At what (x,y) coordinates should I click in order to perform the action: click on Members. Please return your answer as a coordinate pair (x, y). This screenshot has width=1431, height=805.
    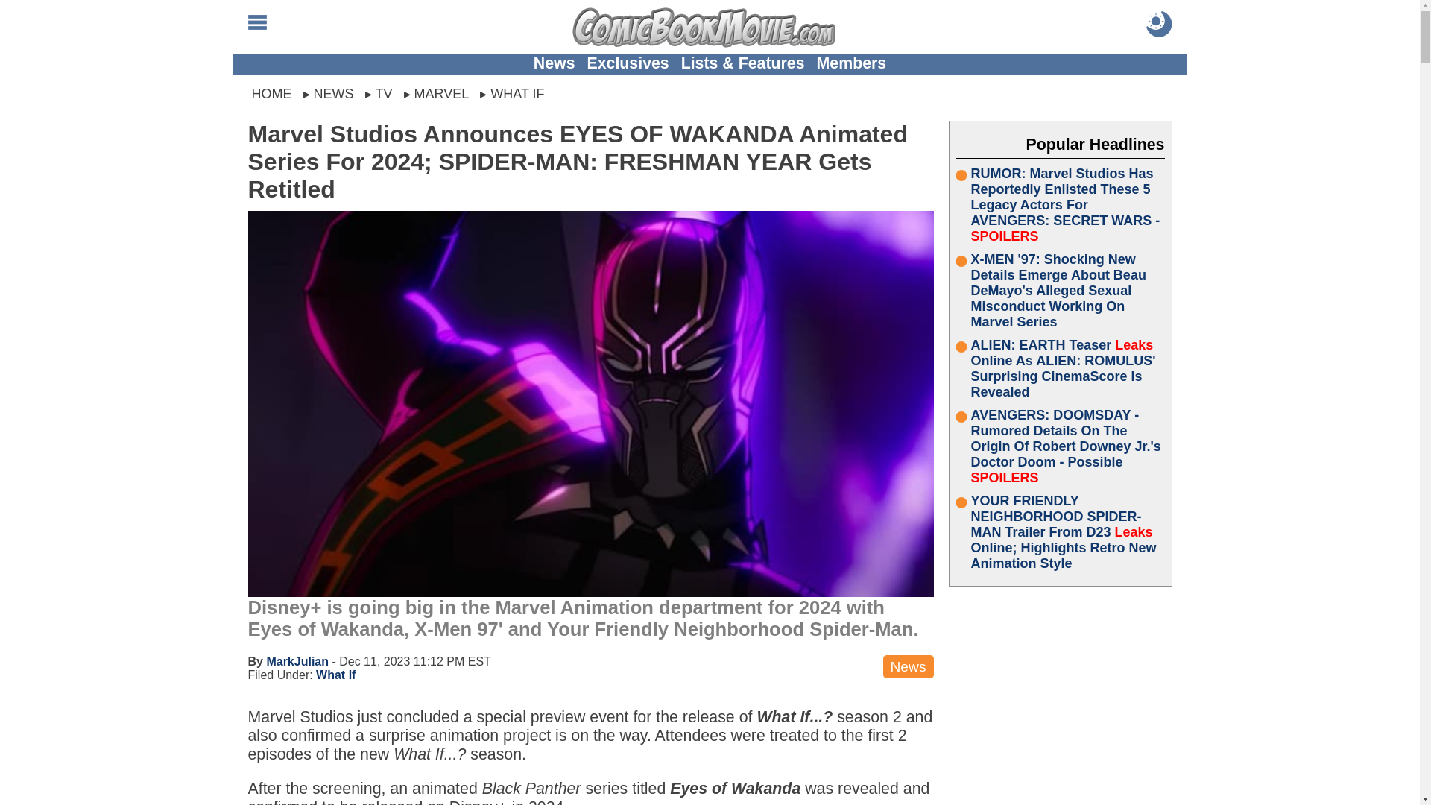
    Looking at the image, I should click on (852, 63).